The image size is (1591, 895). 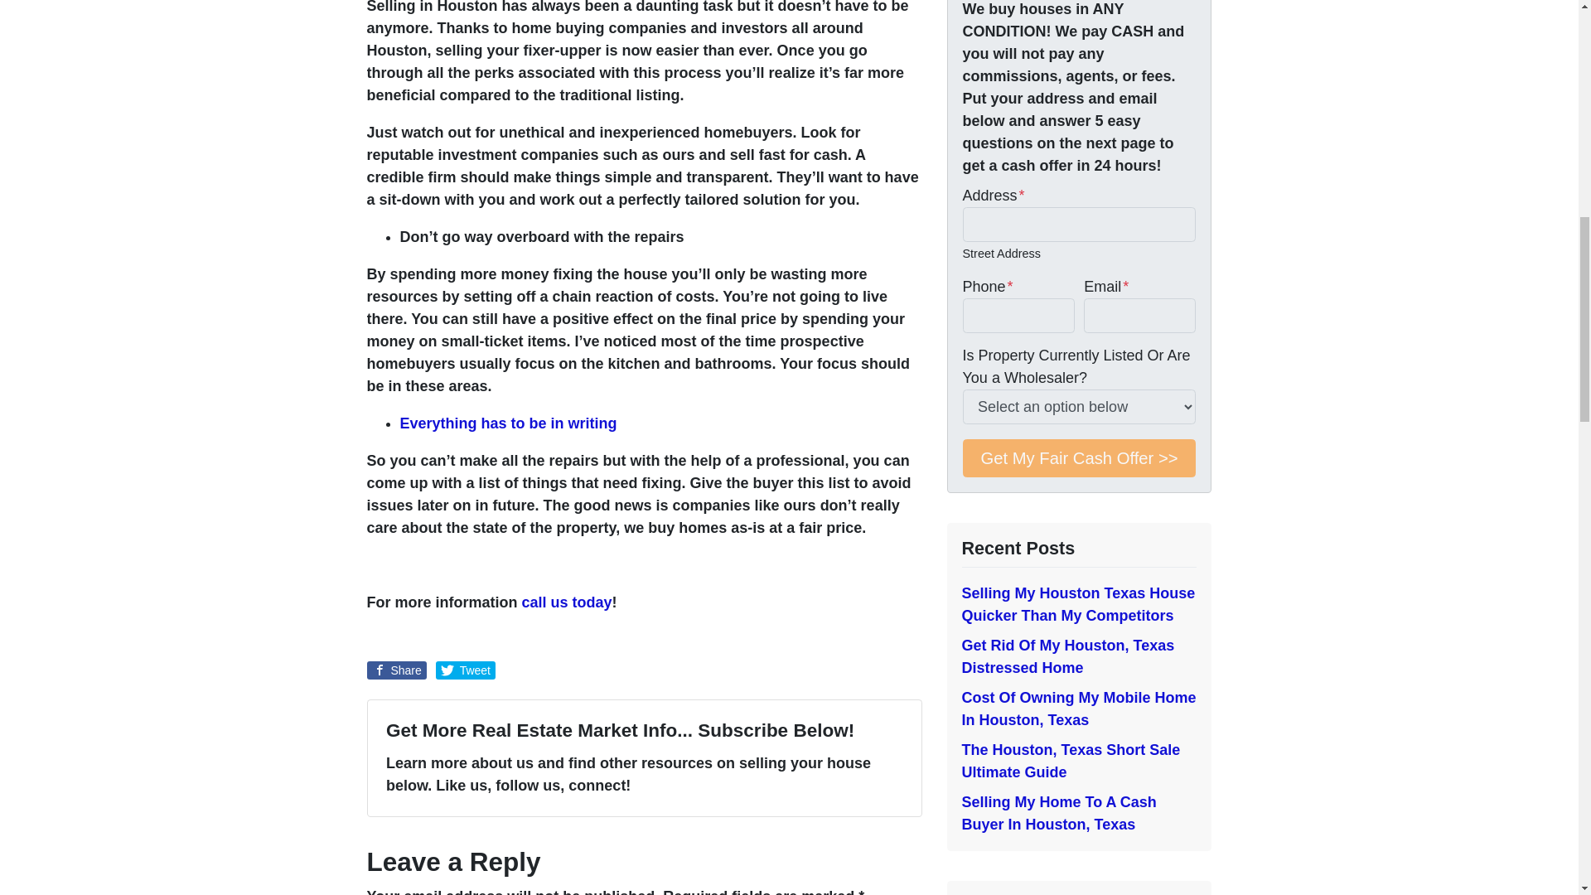 I want to click on Tweet, so click(x=466, y=670).